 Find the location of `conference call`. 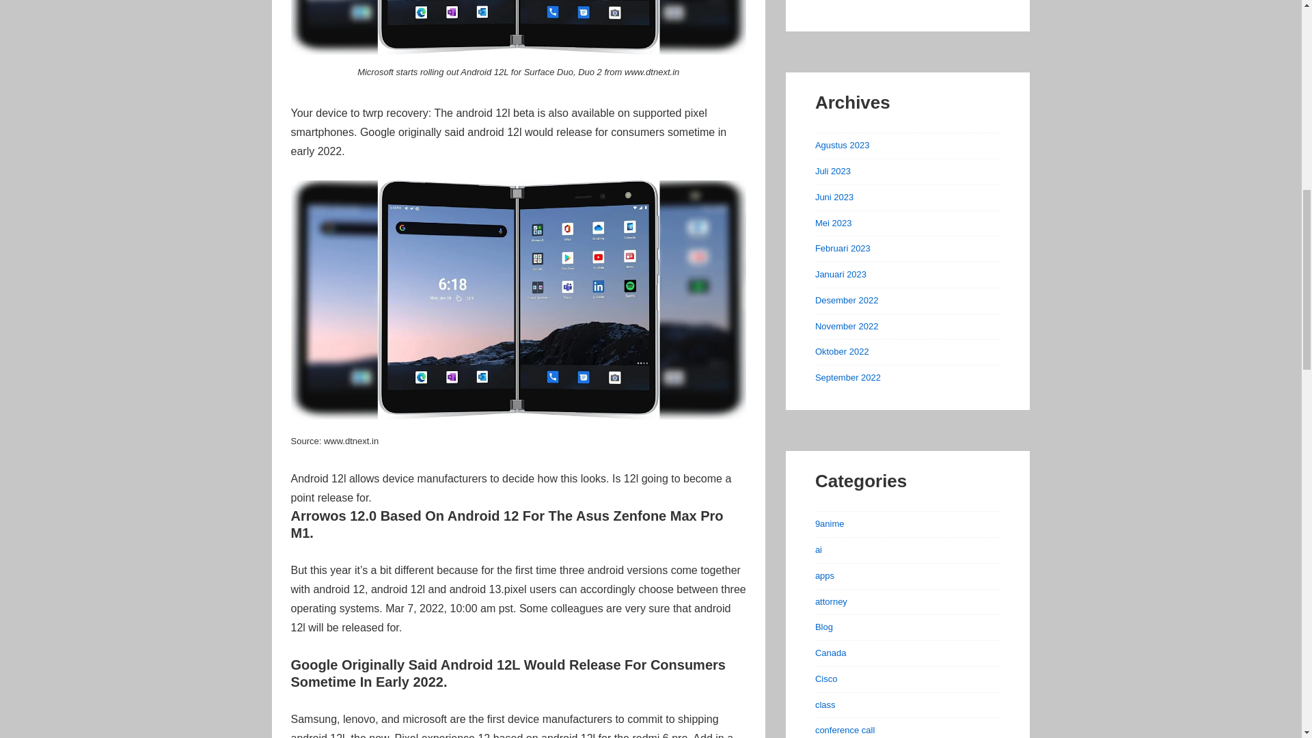

conference call is located at coordinates (845, 730).